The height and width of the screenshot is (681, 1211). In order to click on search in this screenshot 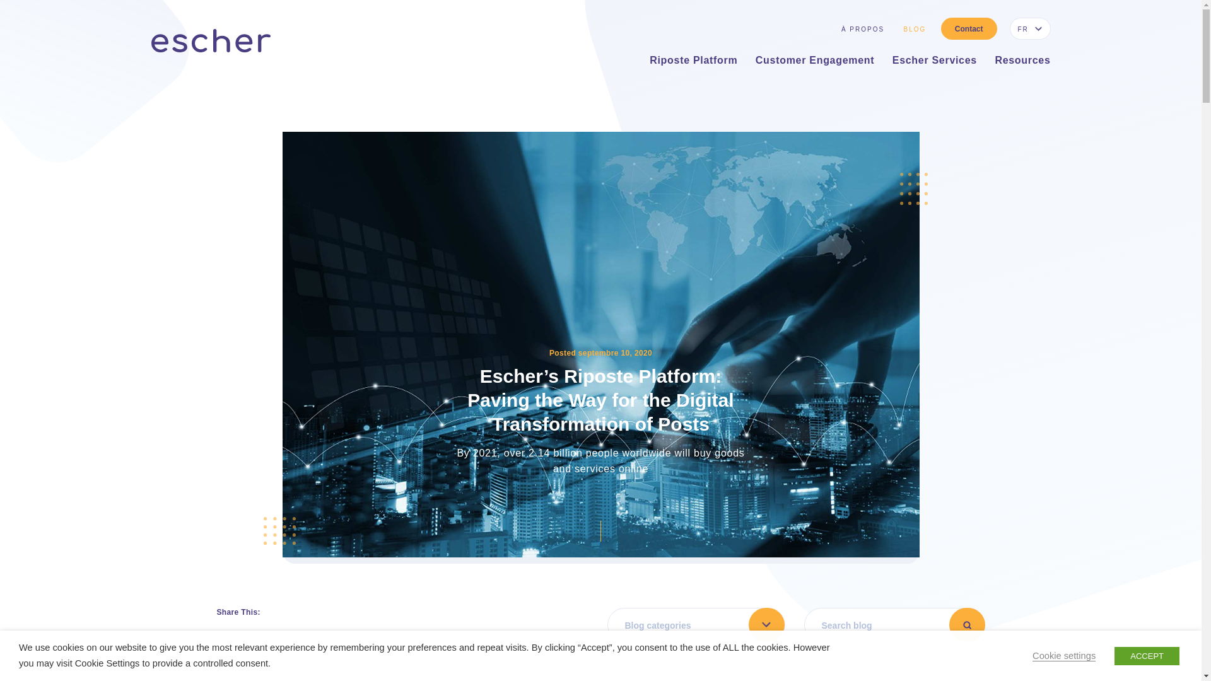, I will do `click(966, 625)`.